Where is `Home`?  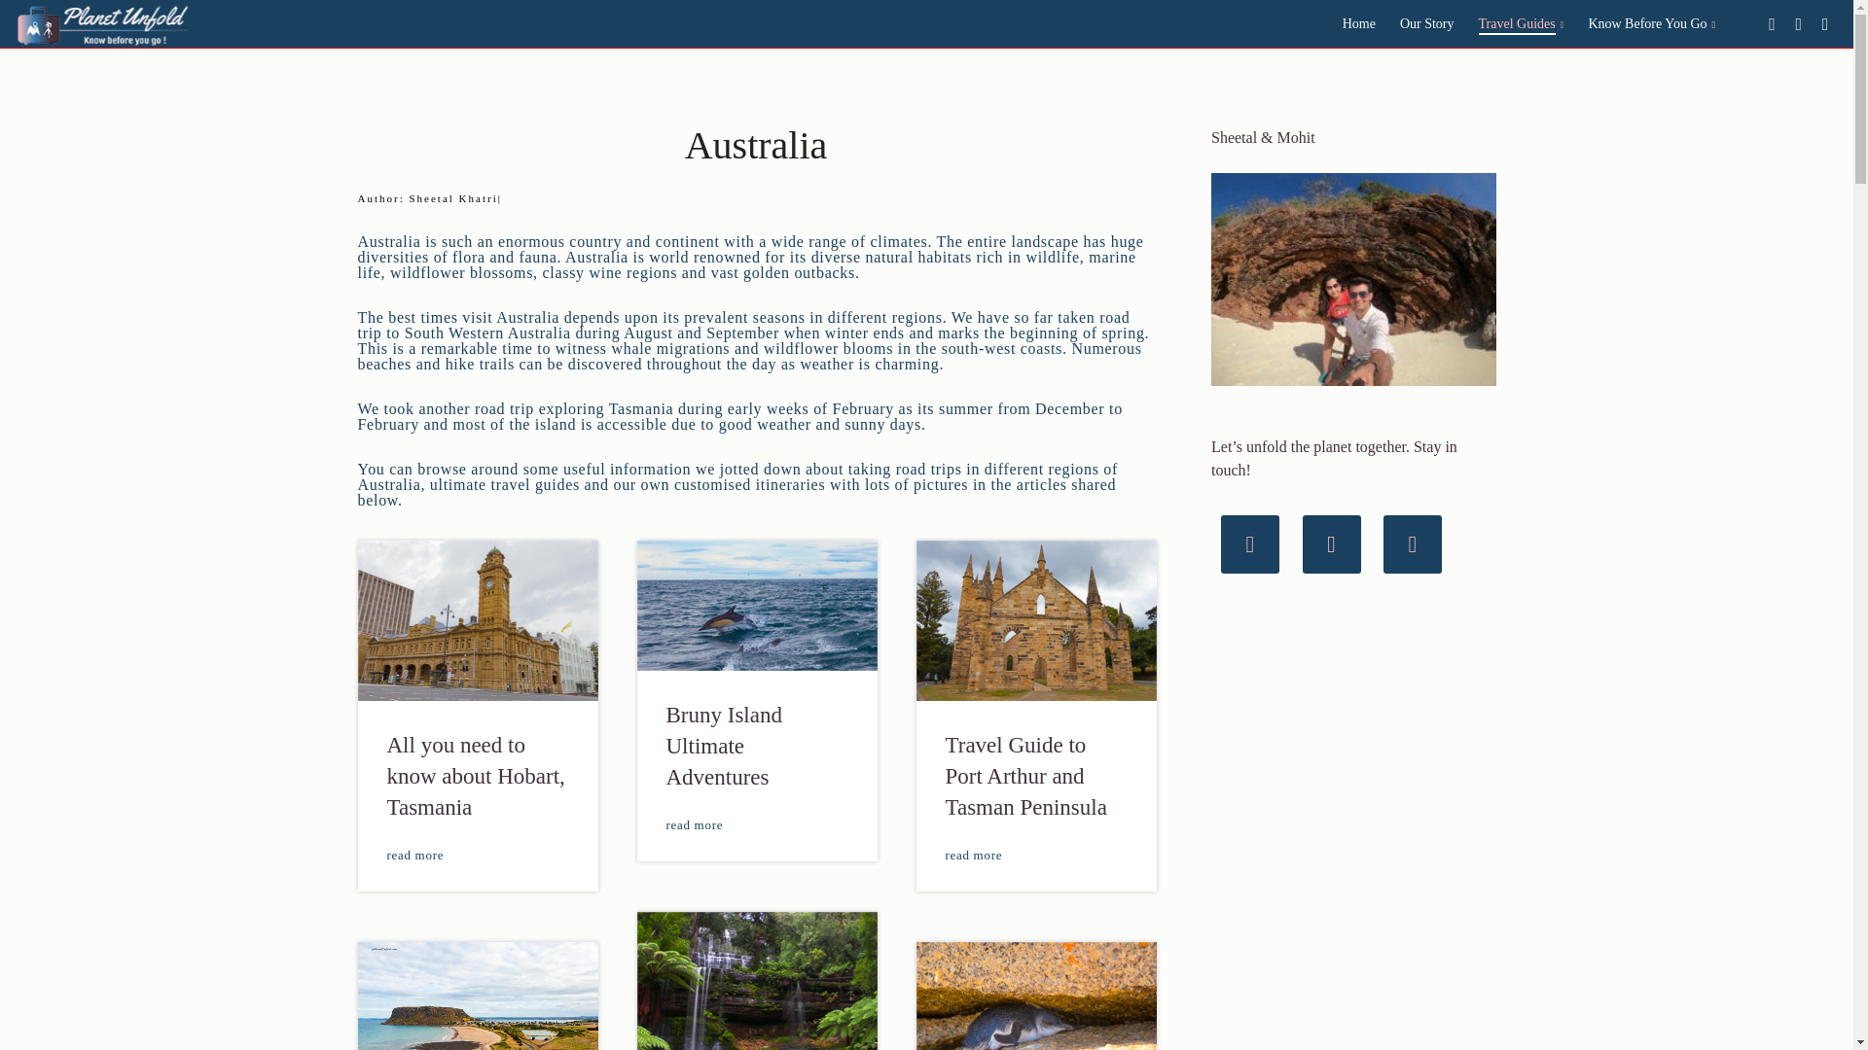
Home is located at coordinates (1347, 23).